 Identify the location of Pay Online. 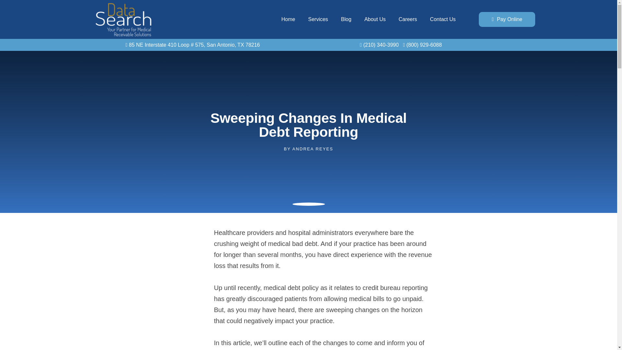
(507, 19).